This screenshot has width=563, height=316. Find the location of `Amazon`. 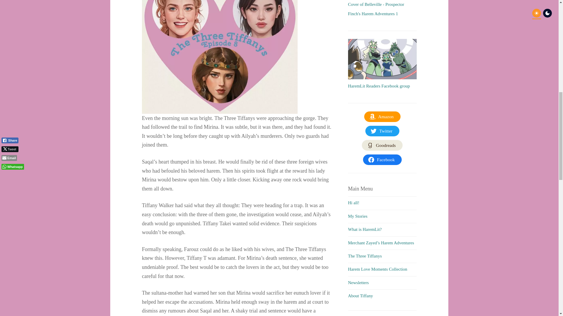

Amazon is located at coordinates (382, 116).